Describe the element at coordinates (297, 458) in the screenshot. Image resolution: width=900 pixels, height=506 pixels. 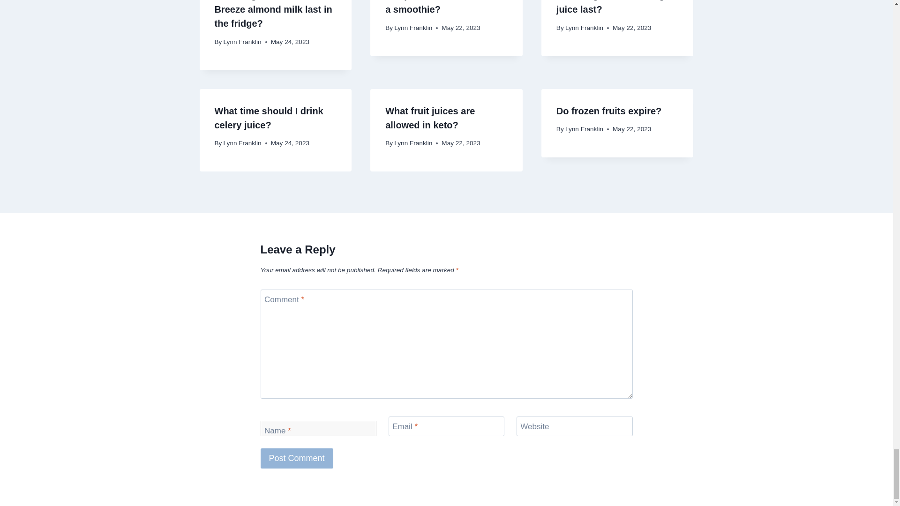
I see `Post Comment` at that location.